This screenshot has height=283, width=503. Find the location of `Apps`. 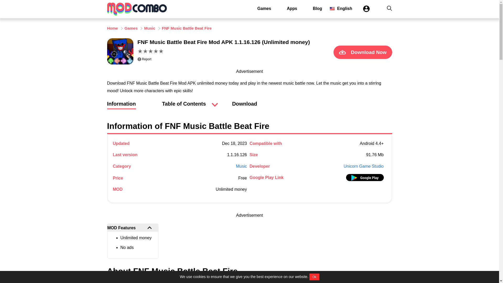

Apps is located at coordinates (292, 8).